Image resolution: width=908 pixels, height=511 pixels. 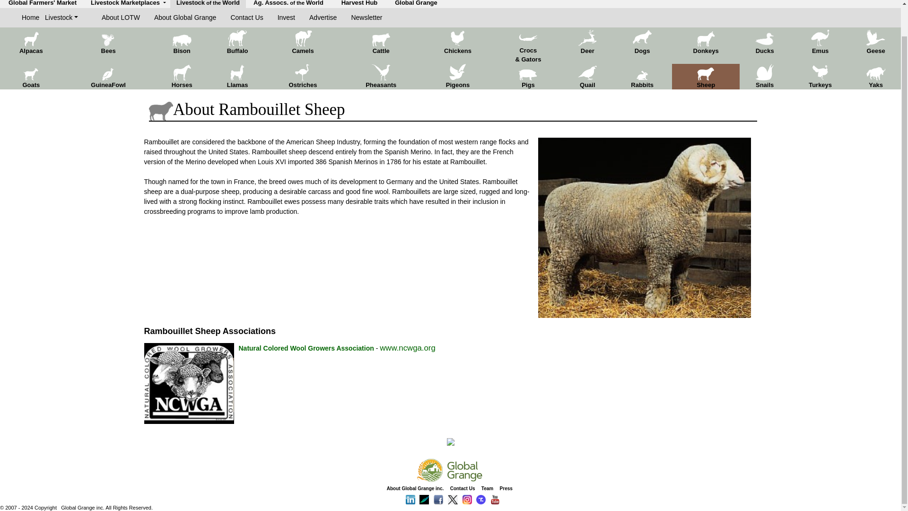 I want to click on Livestock, so click(x=61, y=18).